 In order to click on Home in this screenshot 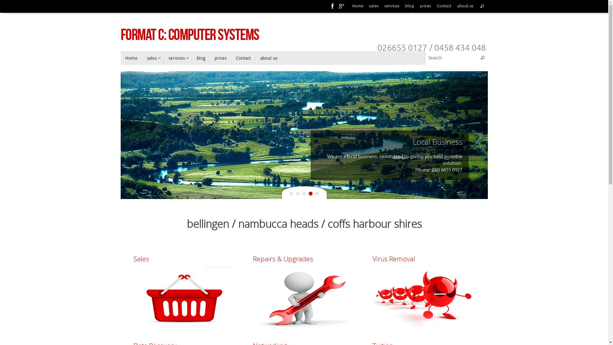, I will do `click(132, 58)`.